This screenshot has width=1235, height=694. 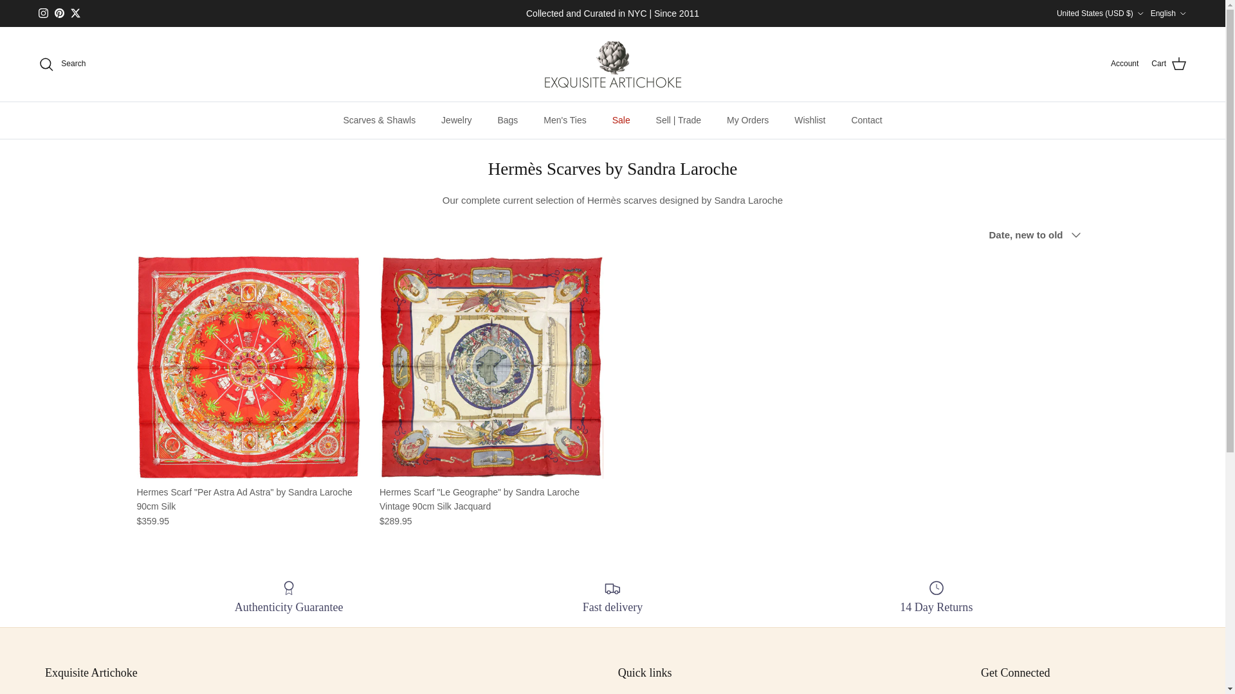 What do you see at coordinates (1169, 13) in the screenshot?
I see `English` at bounding box center [1169, 13].